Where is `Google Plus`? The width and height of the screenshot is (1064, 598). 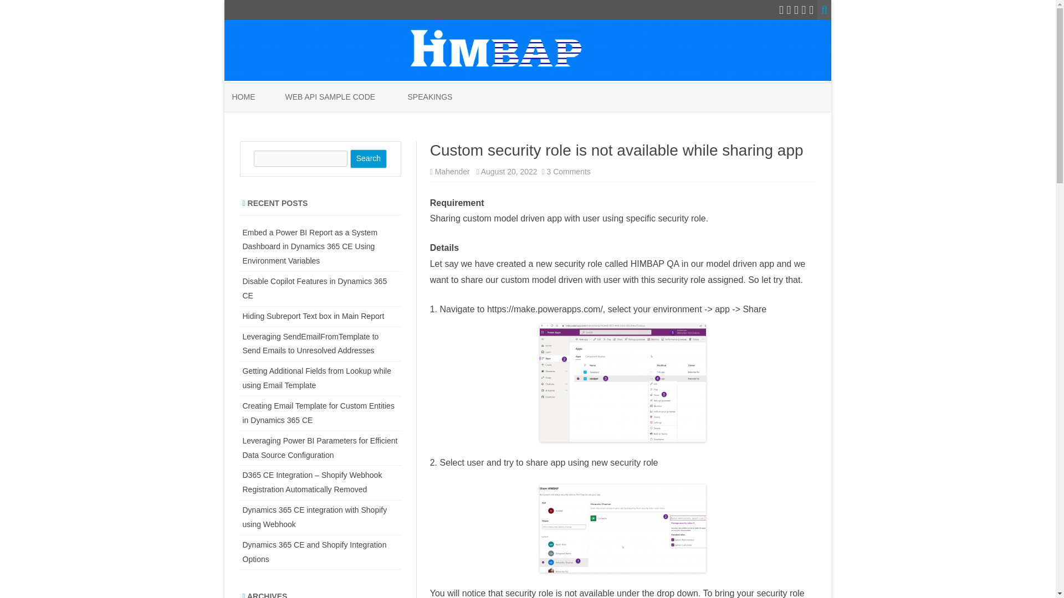 Google Plus is located at coordinates (796, 10).